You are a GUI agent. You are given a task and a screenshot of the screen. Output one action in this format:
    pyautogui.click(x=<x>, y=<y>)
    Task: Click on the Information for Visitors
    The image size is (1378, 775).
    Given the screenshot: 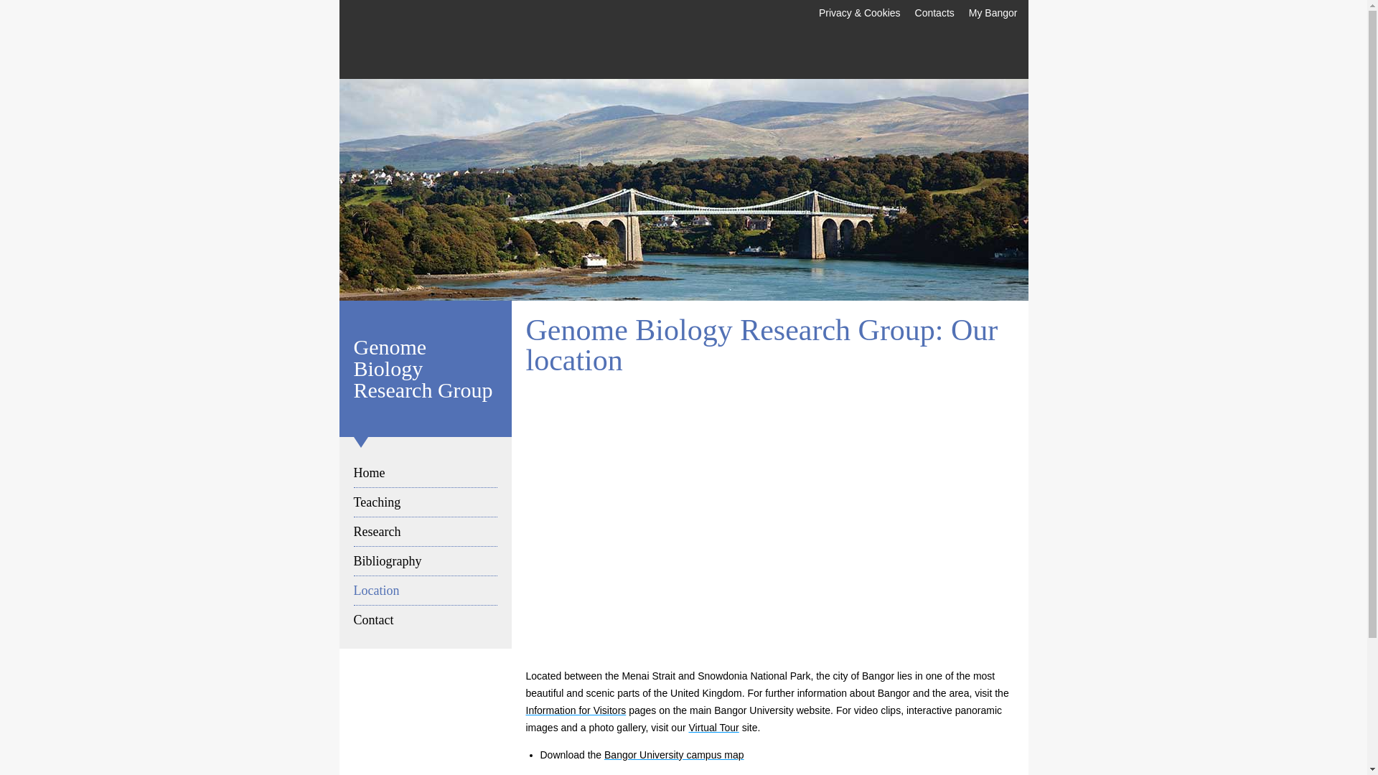 What is the action you would take?
    pyautogui.click(x=575, y=710)
    